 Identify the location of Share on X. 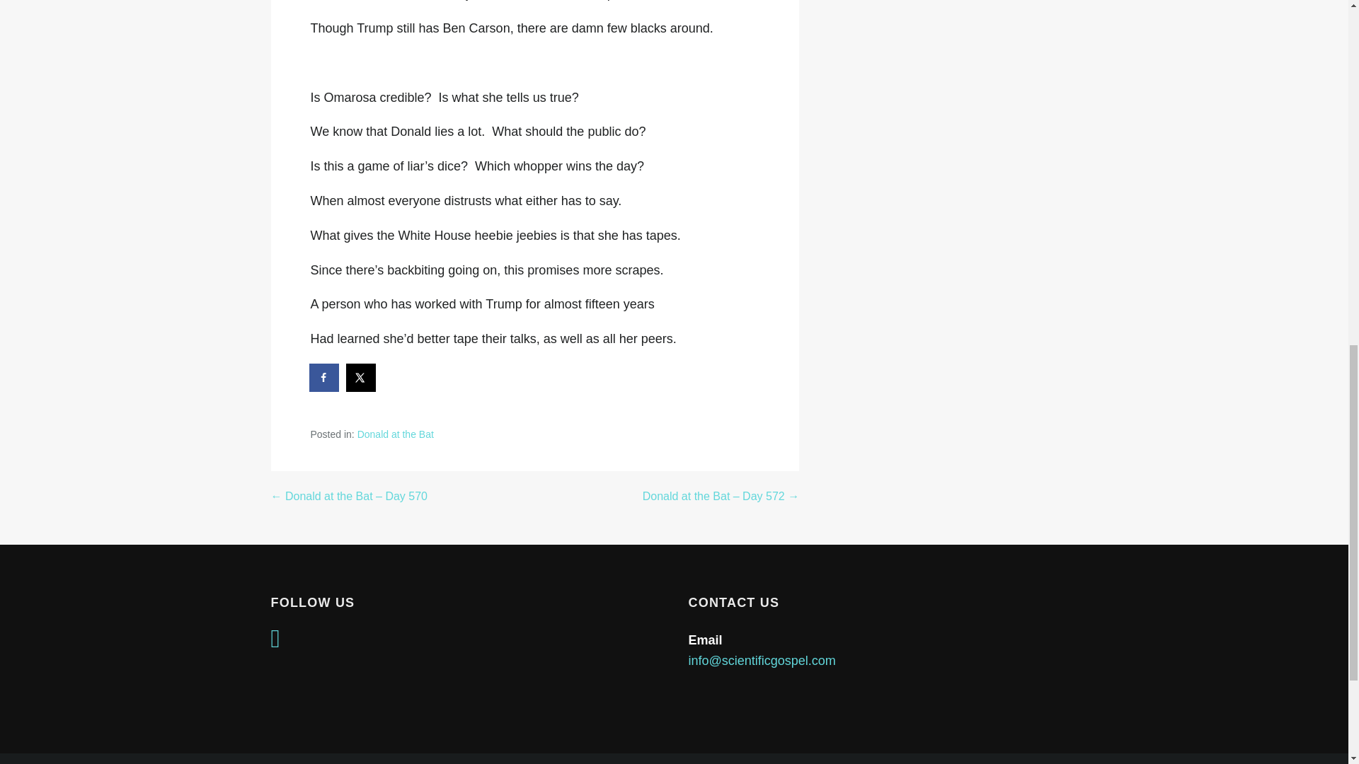
(362, 378).